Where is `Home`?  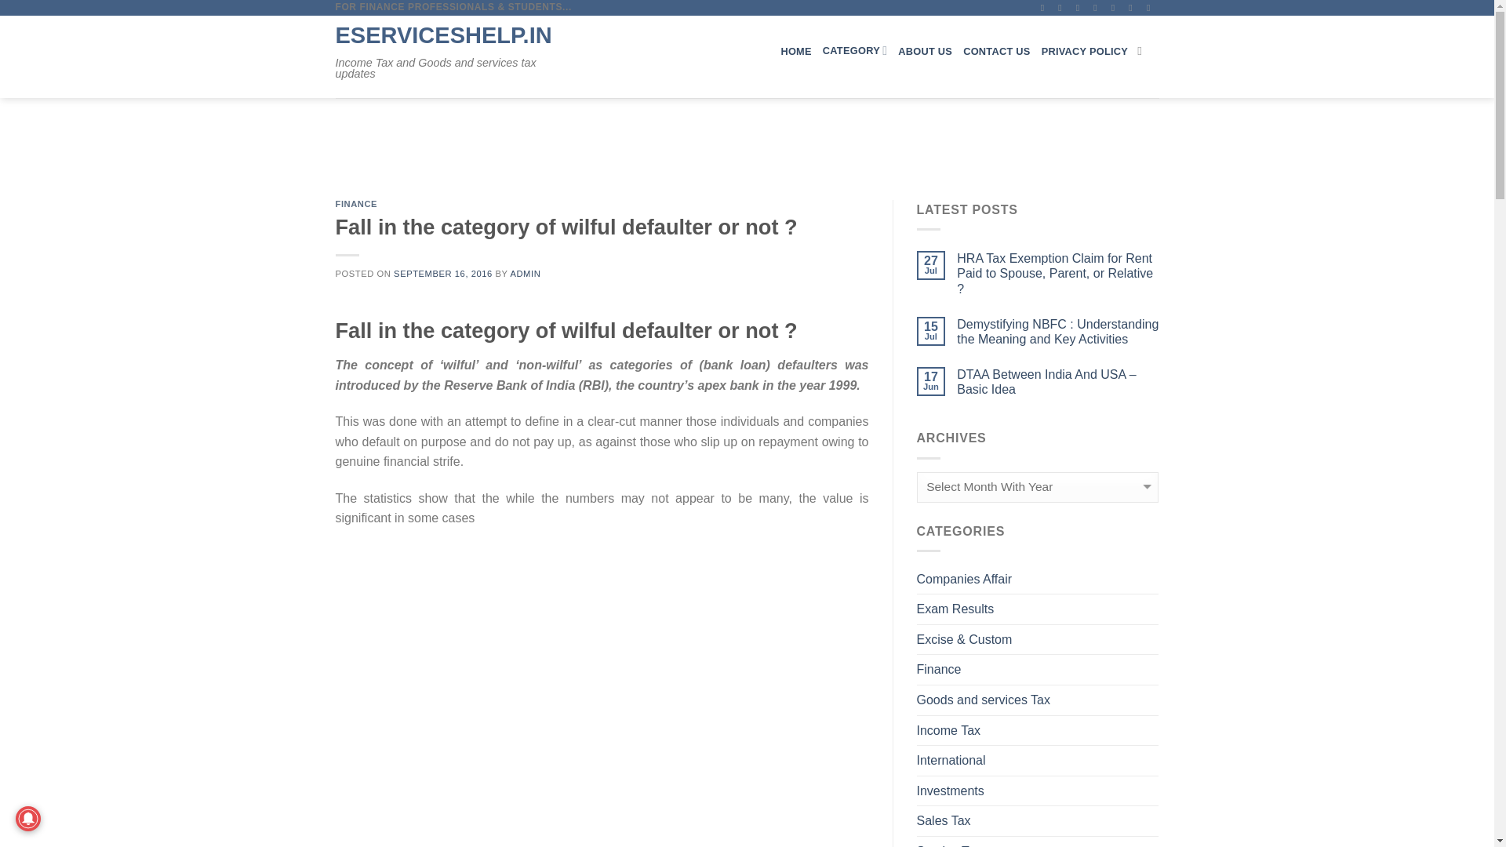
Home is located at coordinates (795, 50).